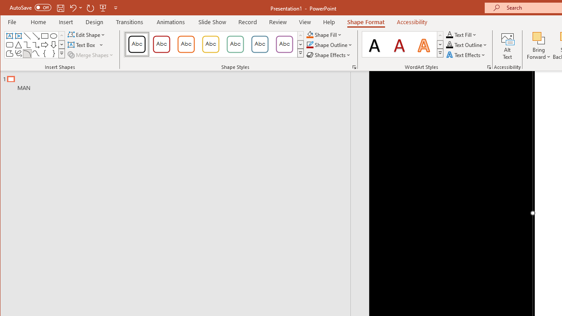 The height and width of the screenshot is (316, 562). I want to click on Edit Shape, so click(87, 34).